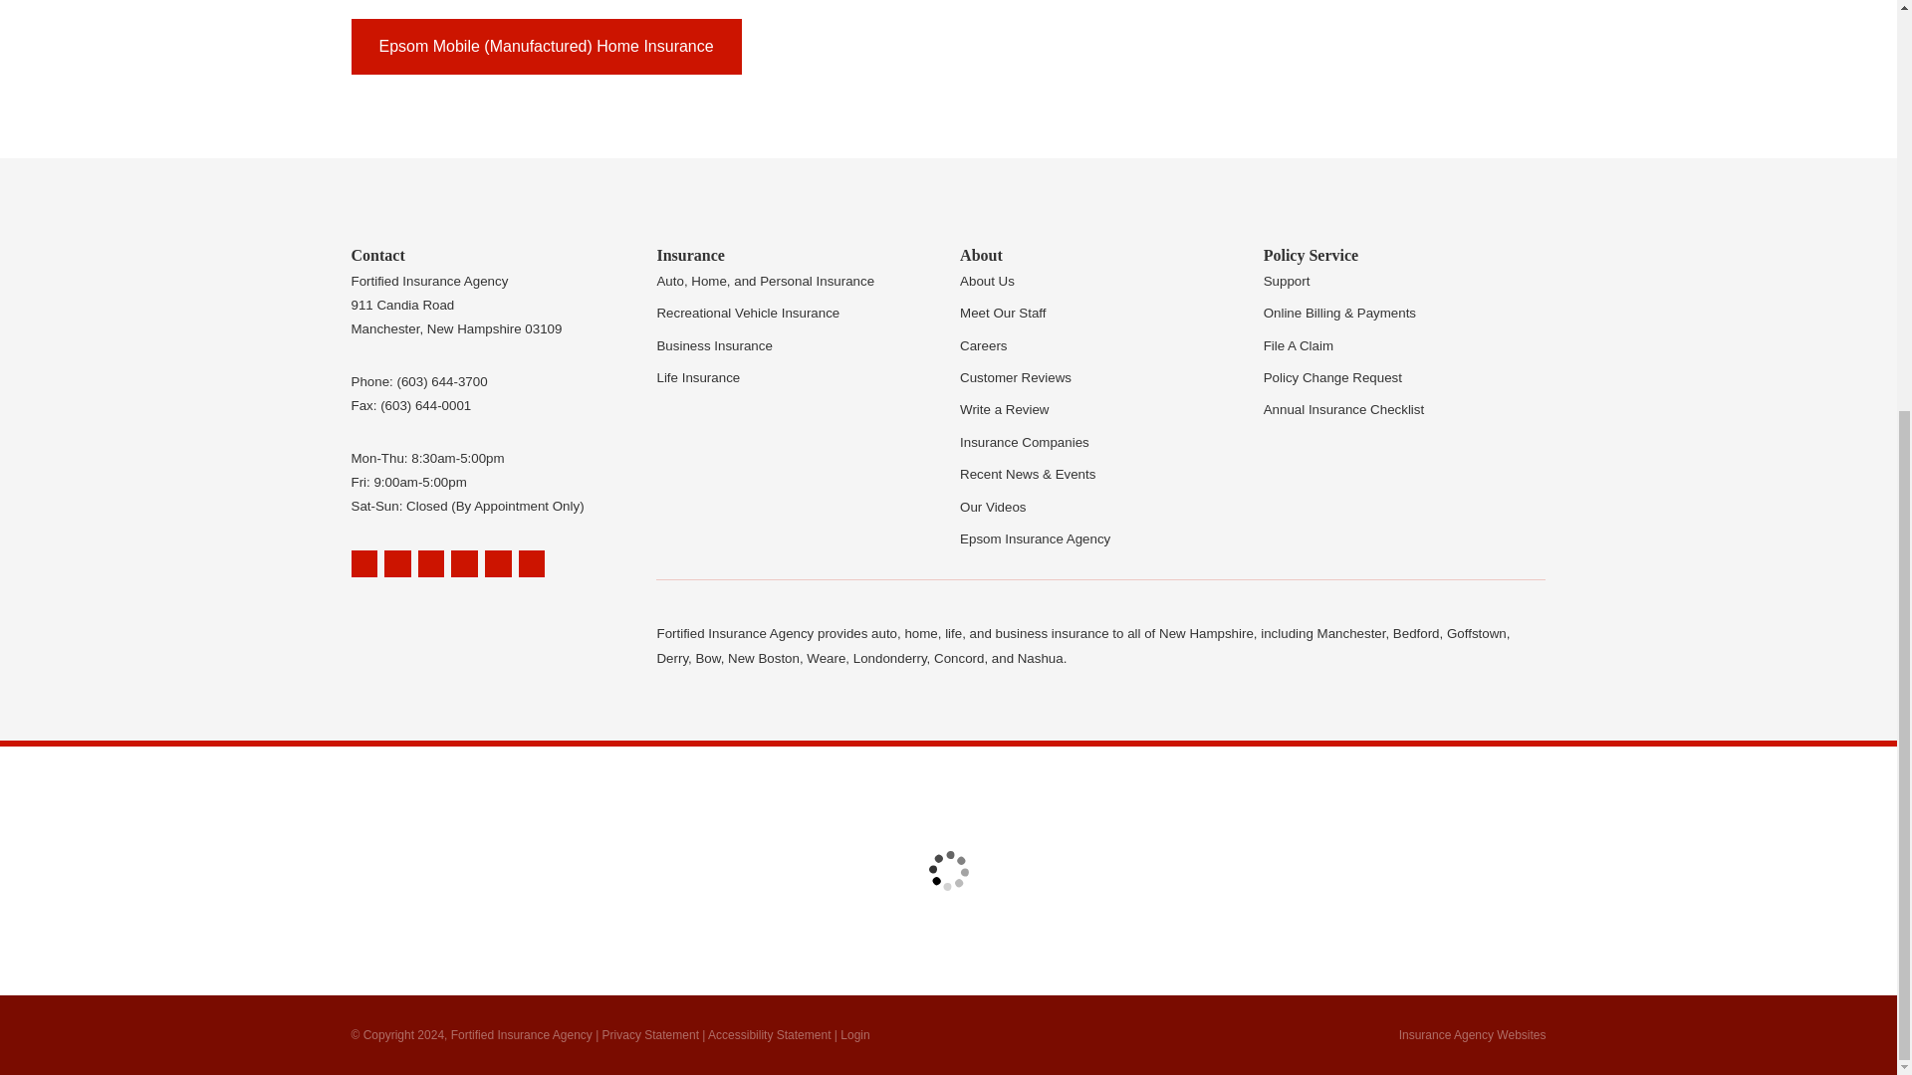 The width and height of the screenshot is (1912, 1075). Describe the element at coordinates (498, 563) in the screenshot. I see `YouTube` at that location.